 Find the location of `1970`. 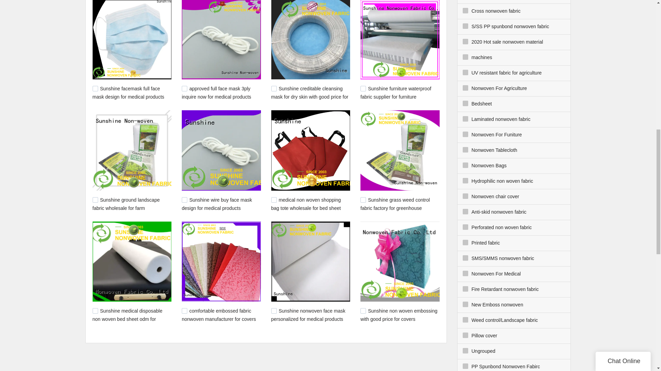

1970 is located at coordinates (363, 311).